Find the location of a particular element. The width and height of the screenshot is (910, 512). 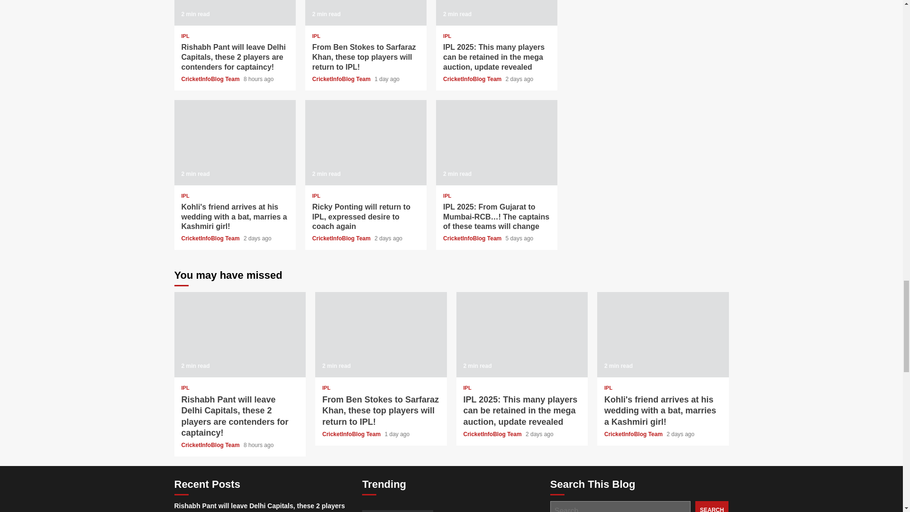

CricketInfoBlog Team is located at coordinates (473, 79).